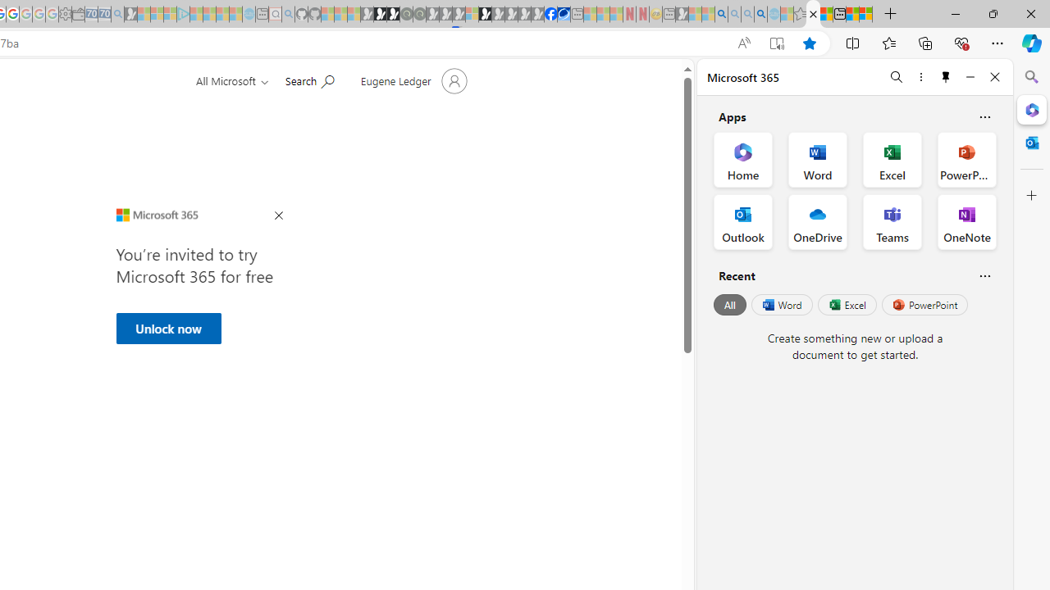  I want to click on Google Chrome Internet Browser Download - Search Images, so click(761, 15).